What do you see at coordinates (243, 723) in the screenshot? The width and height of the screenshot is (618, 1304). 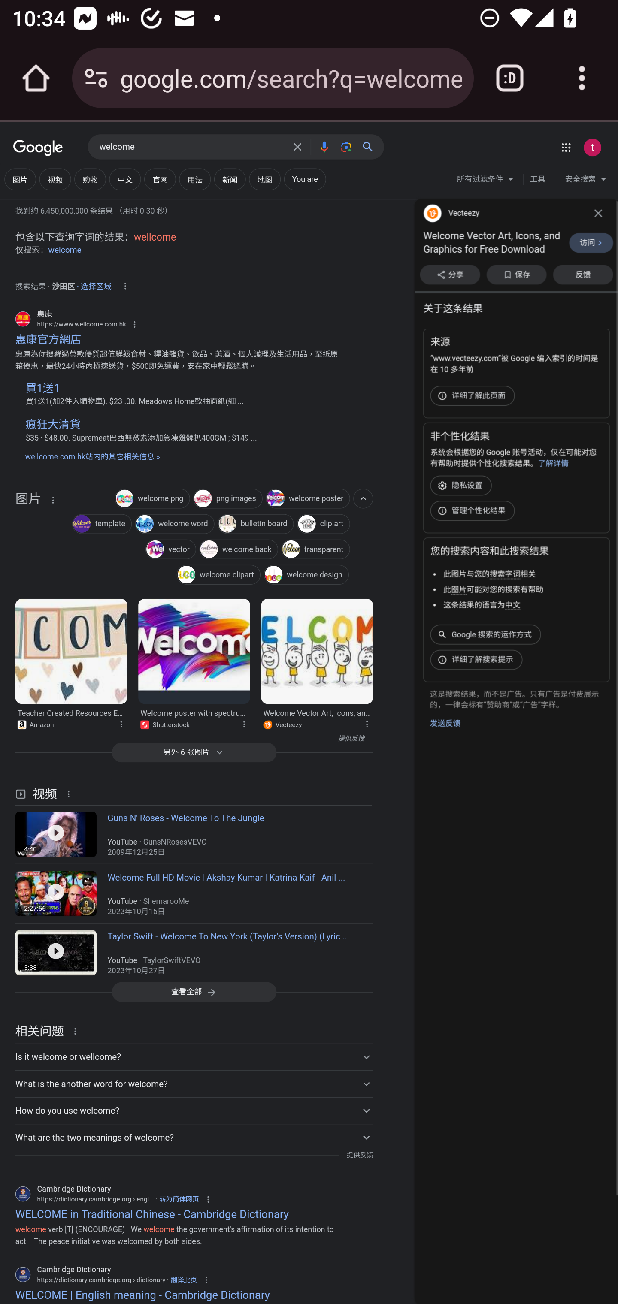 I see `关于这条结果的详细信息` at bounding box center [243, 723].